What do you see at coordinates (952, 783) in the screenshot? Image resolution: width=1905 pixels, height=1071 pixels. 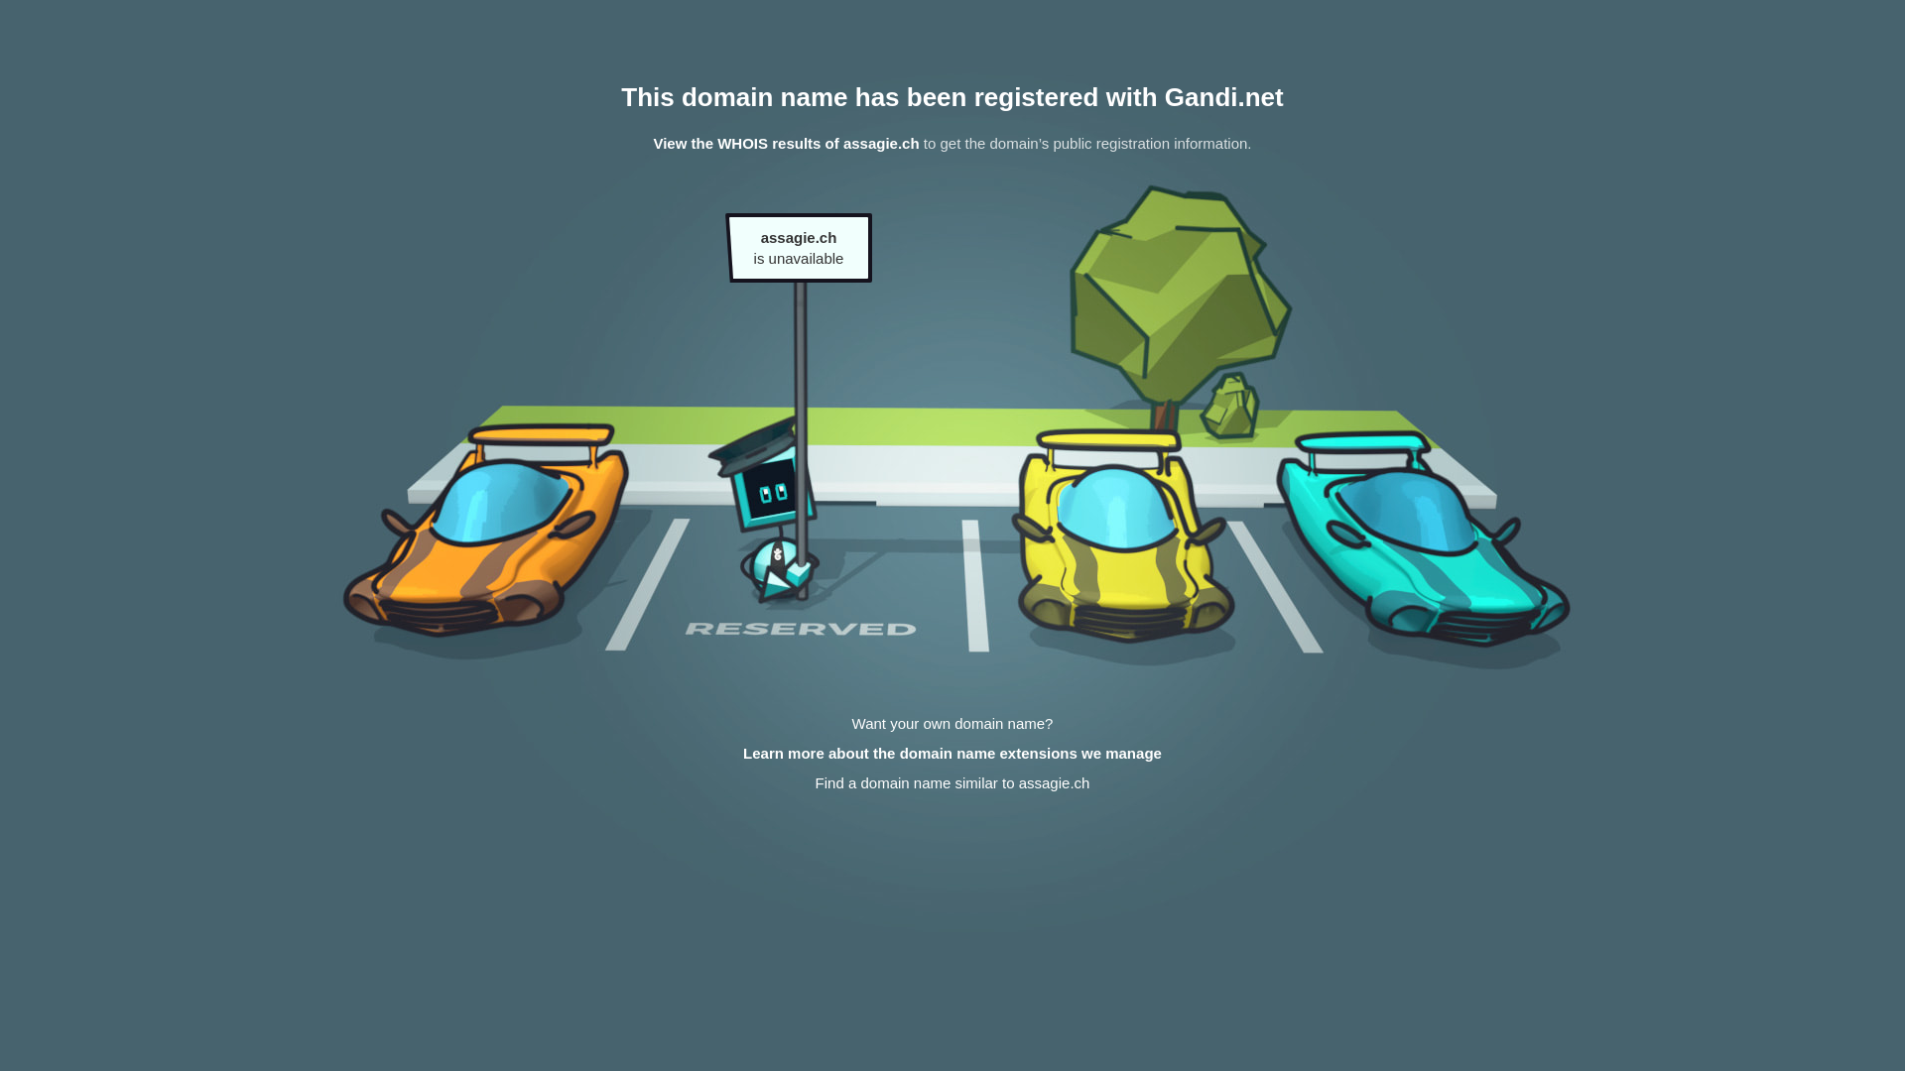 I see `Find a domain name similar to assagie.ch` at bounding box center [952, 783].